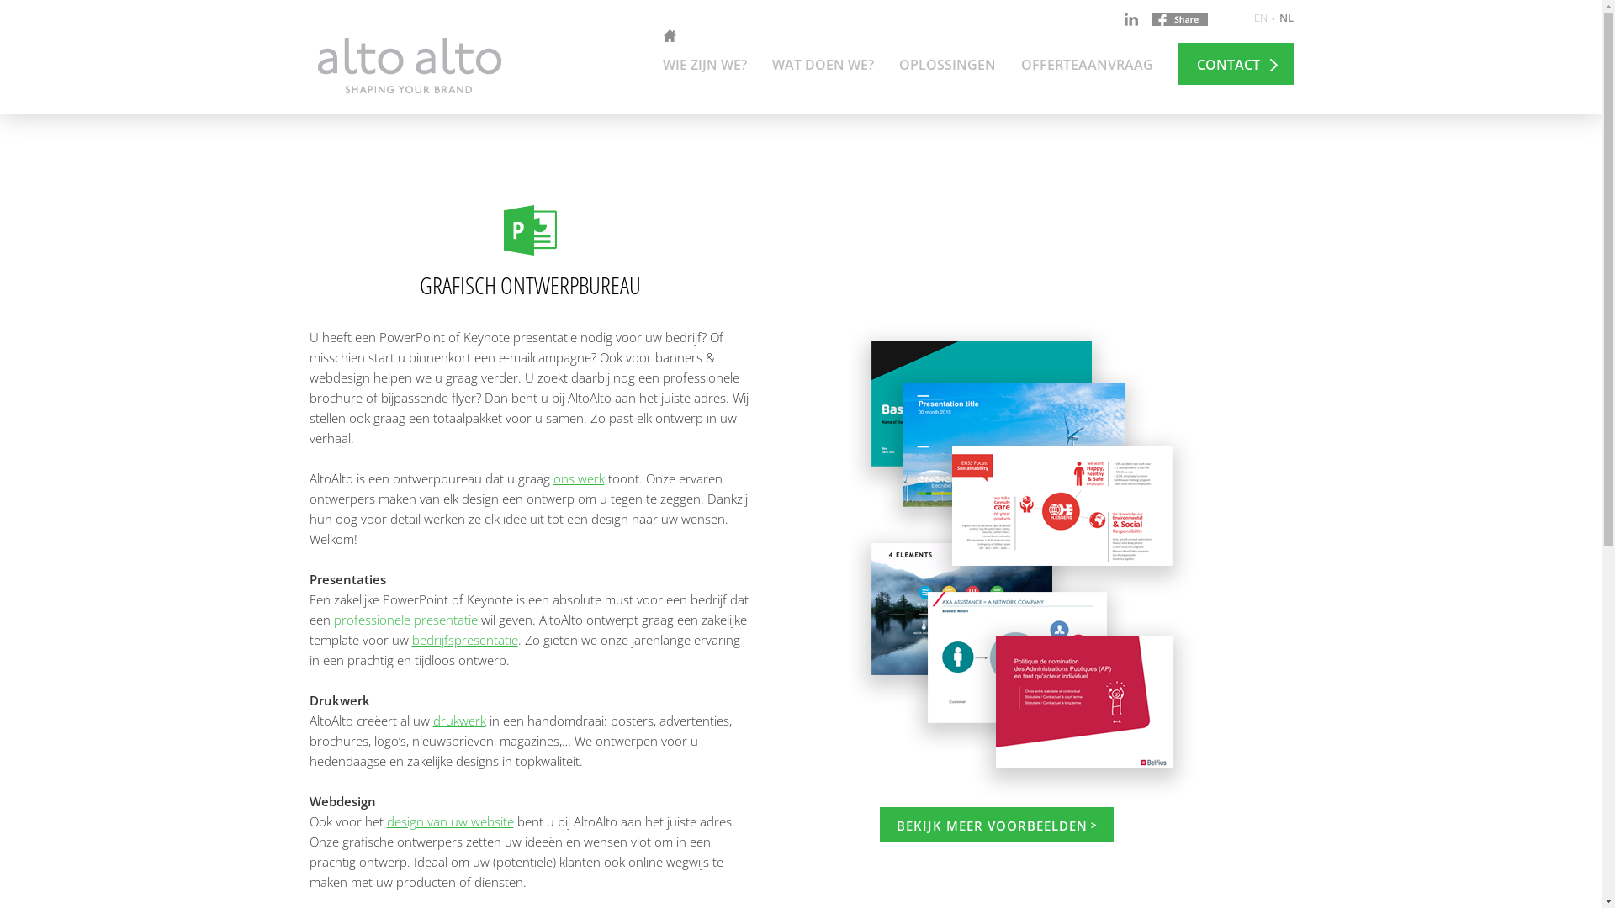 This screenshot has height=908, width=1615. Describe the element at coordinates (451, 821) in the screenshot. I see `design van uw website` at that location.